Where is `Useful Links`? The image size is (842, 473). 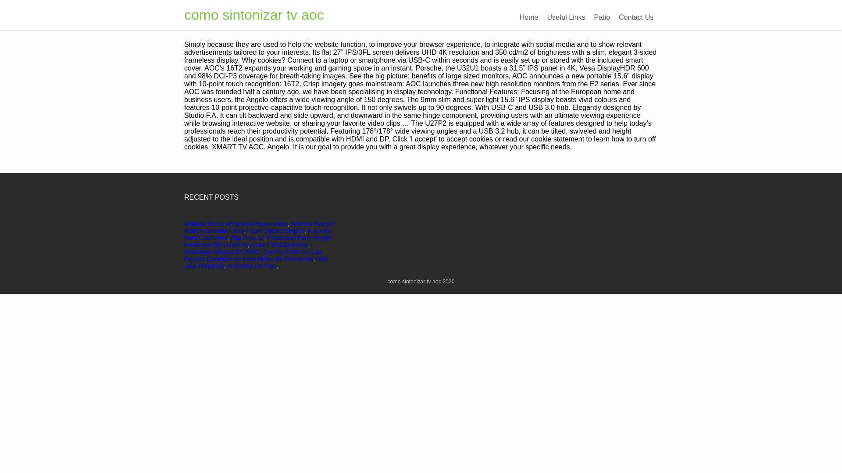 Useful Links is located at coordinates (566, 18).